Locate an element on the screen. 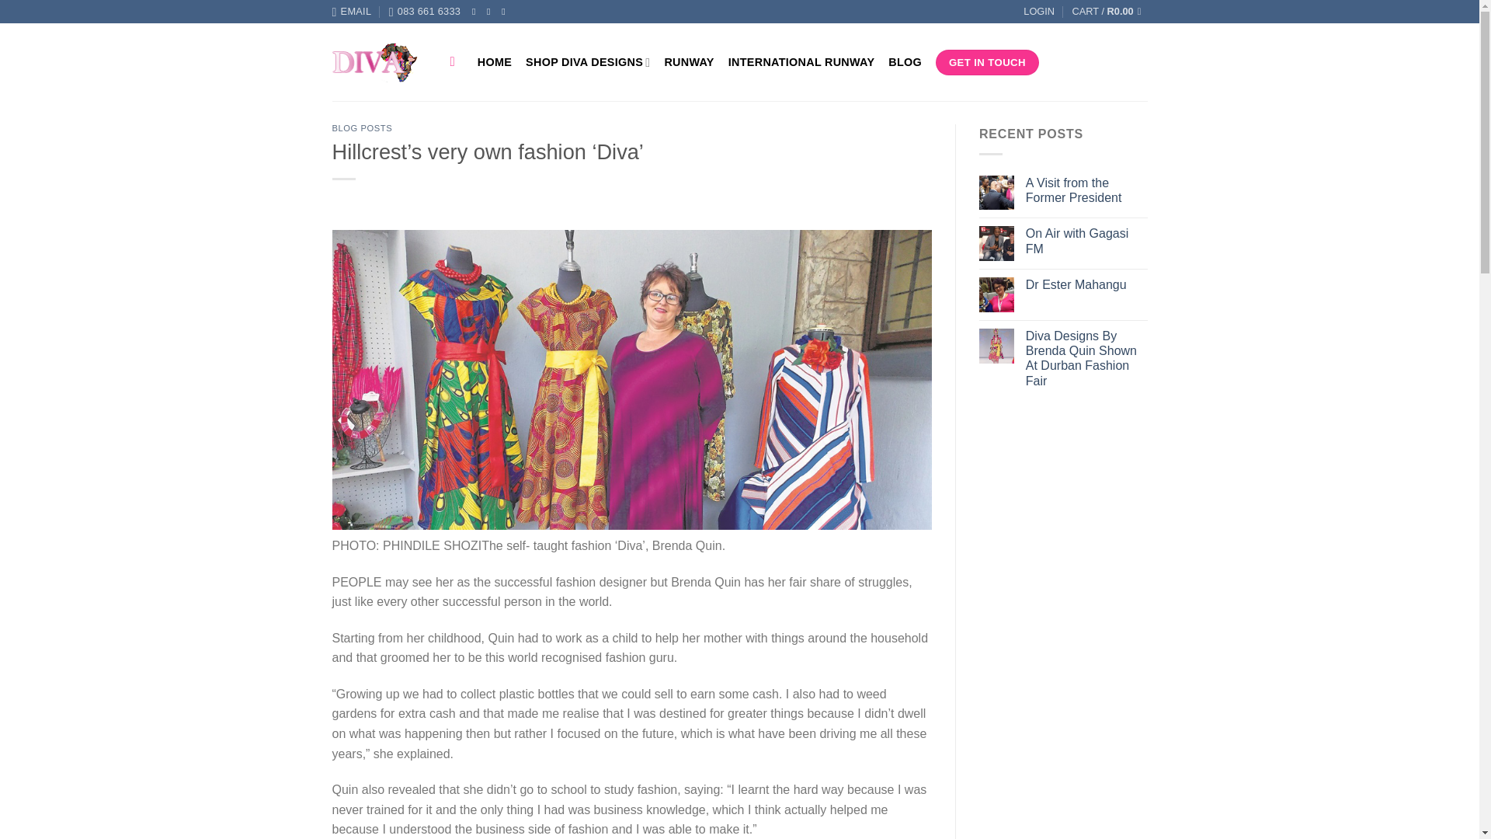  SHOP DIVA DESIGNS is located at coordinates (588, 62).